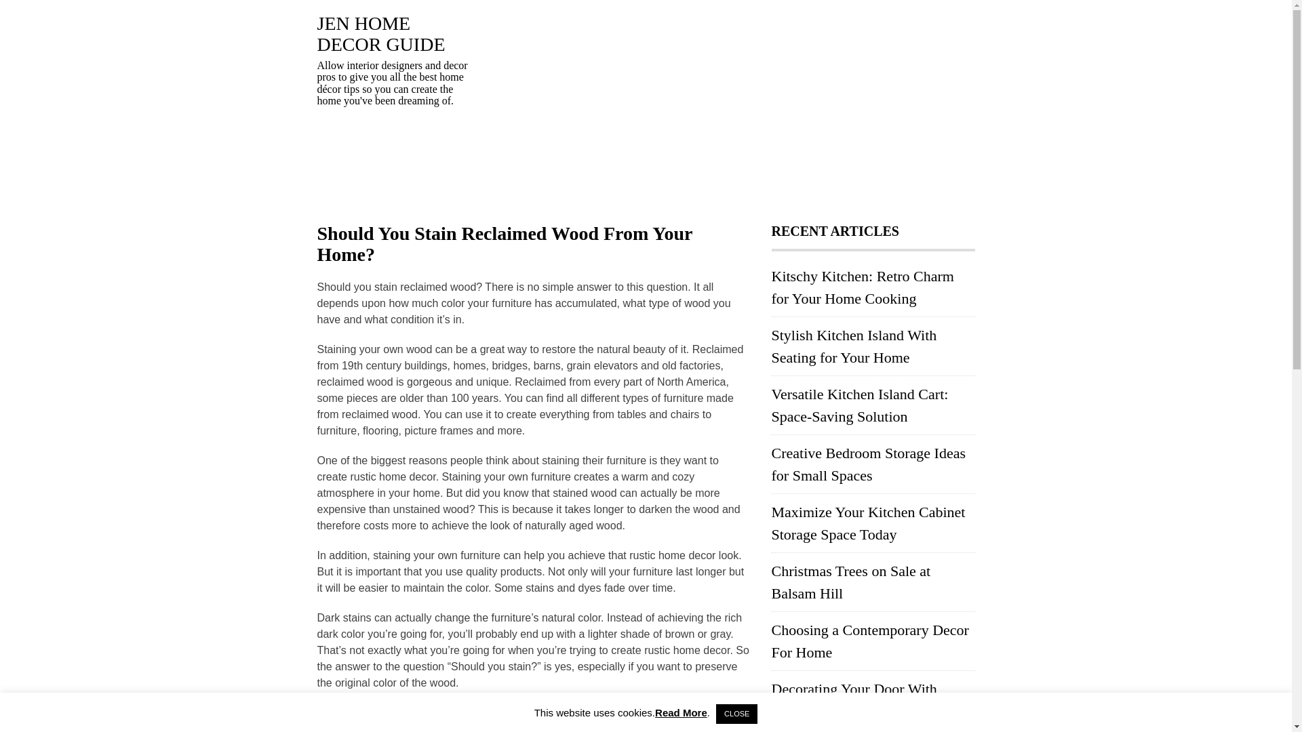  I want to click on Choosing a Contemporary Decor For Home, so click(870, 641).